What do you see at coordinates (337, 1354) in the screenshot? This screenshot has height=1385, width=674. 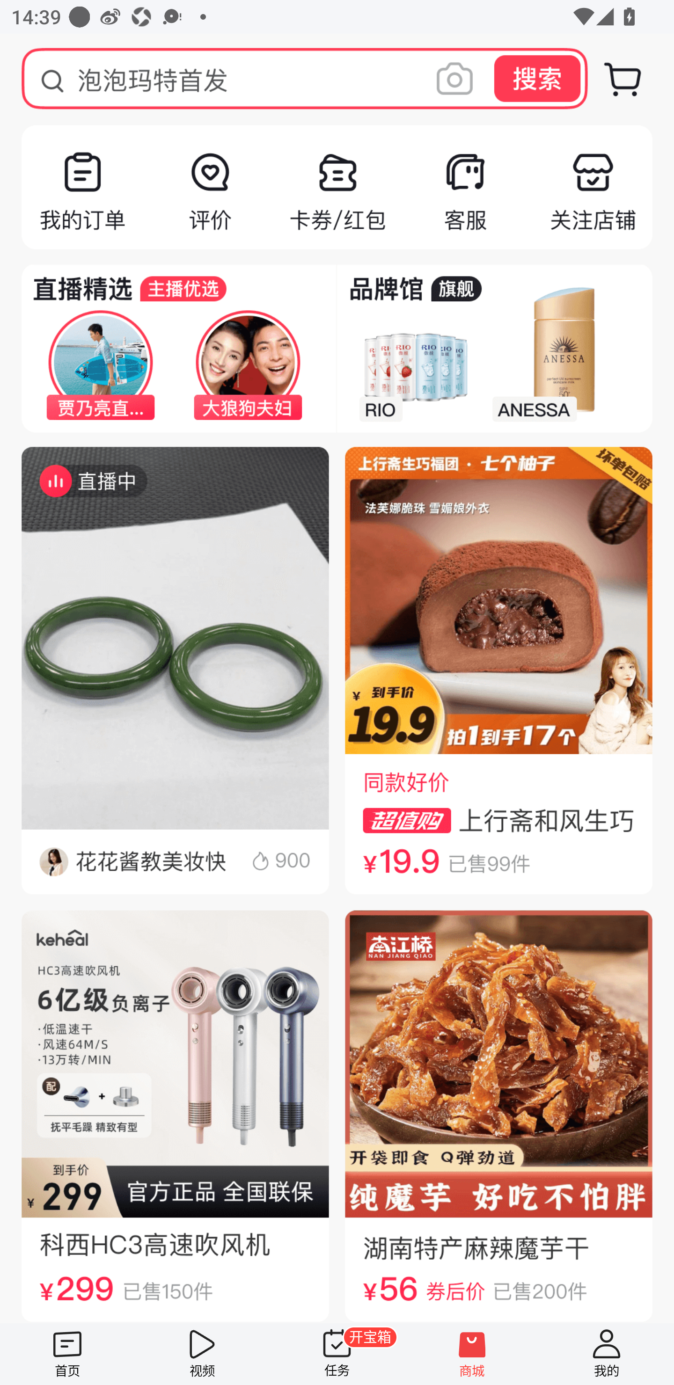 I see `任务 开宝箱` at bounding box center [337, 1354].